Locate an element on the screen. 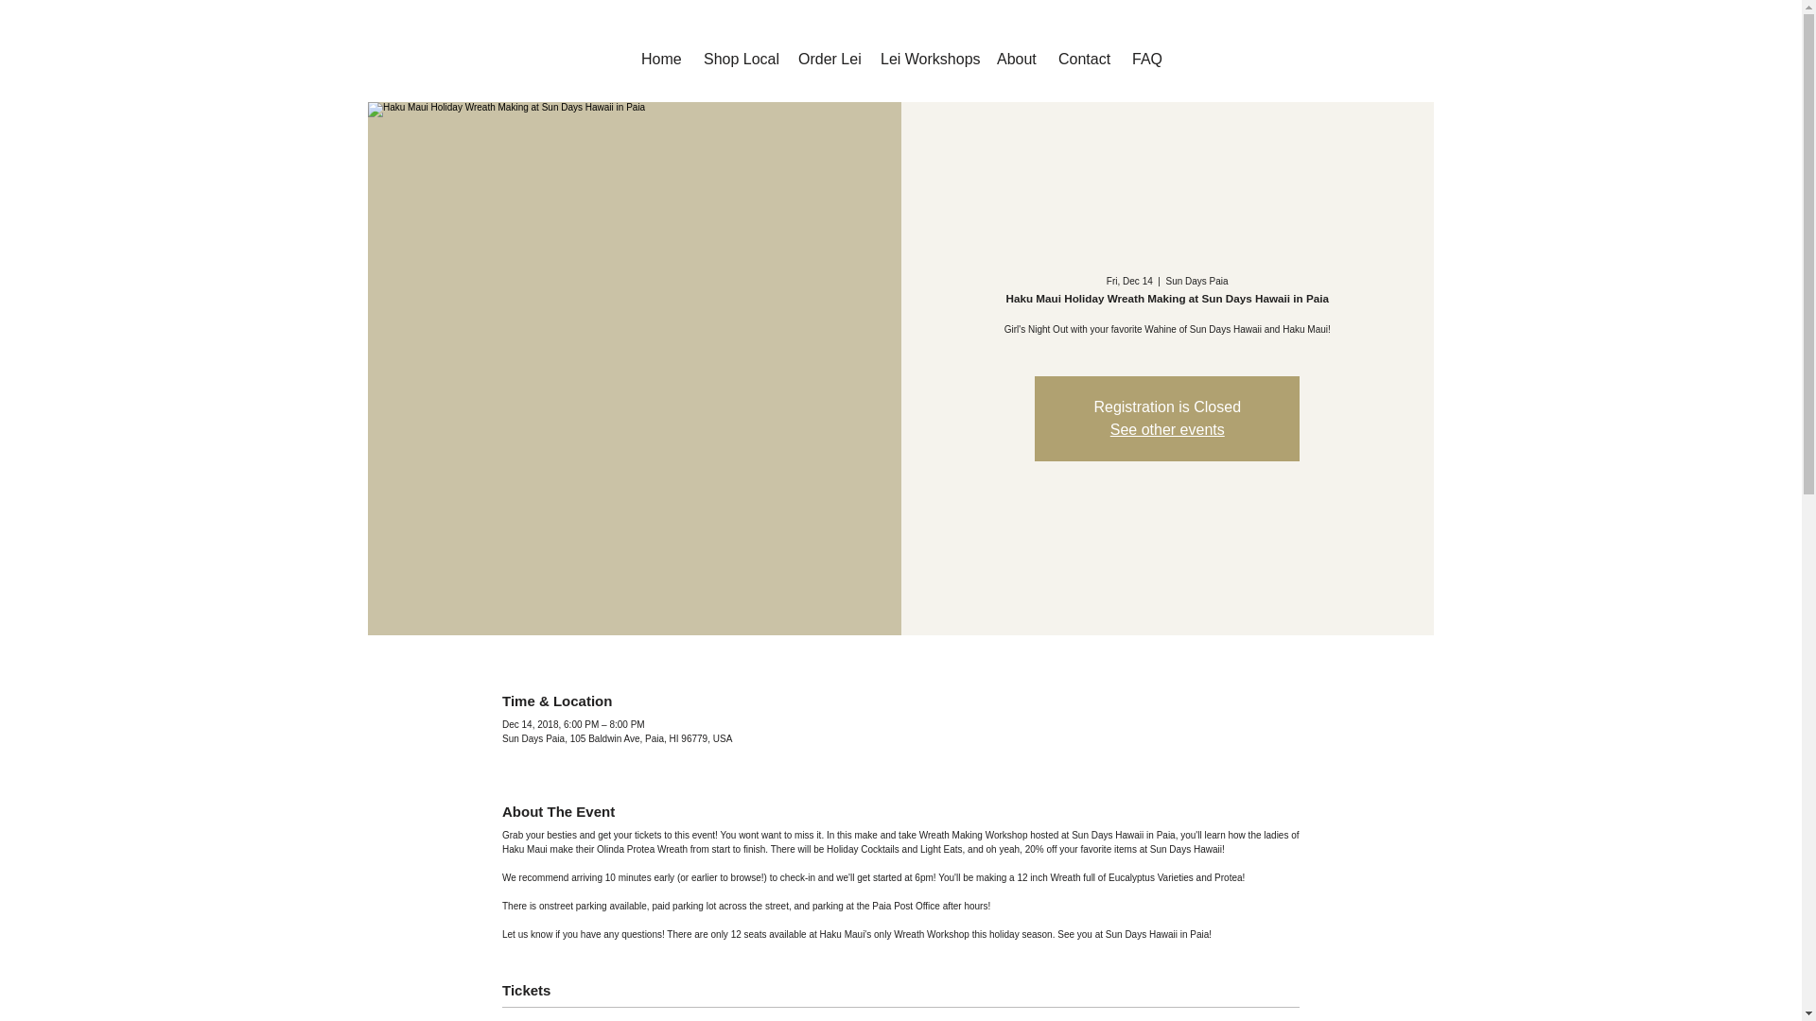 The width and height of the screenshot is (1816, 1021). Order Lei is located at coordinates (827, 51).